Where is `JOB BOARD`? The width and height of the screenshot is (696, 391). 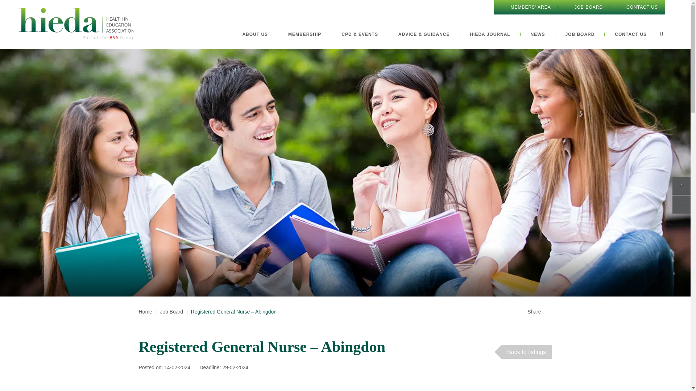 JOB BOARD is located at coordinates (584, 7).